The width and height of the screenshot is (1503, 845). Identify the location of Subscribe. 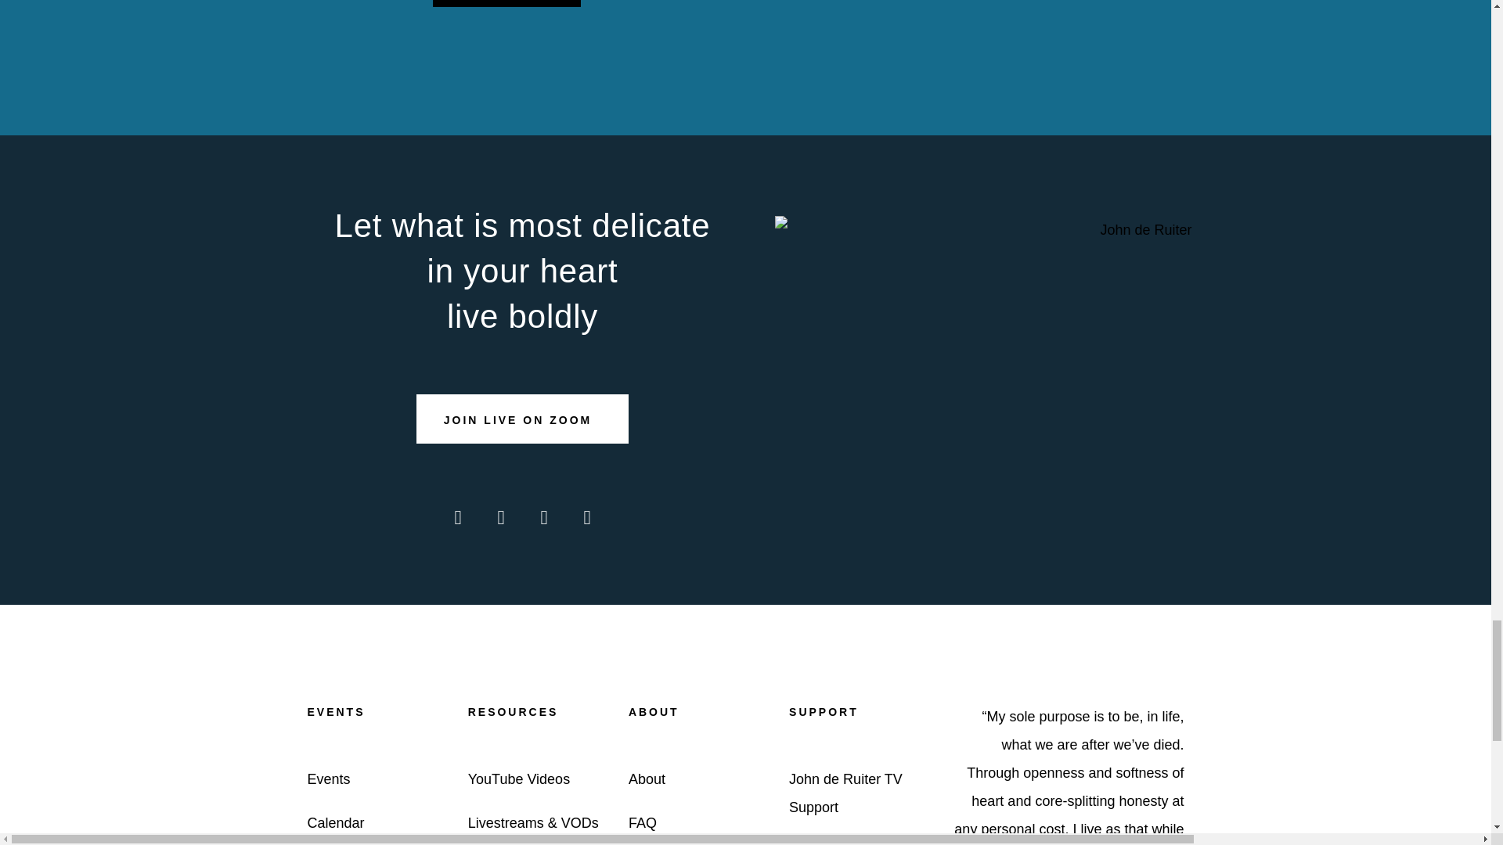
(506, 3).